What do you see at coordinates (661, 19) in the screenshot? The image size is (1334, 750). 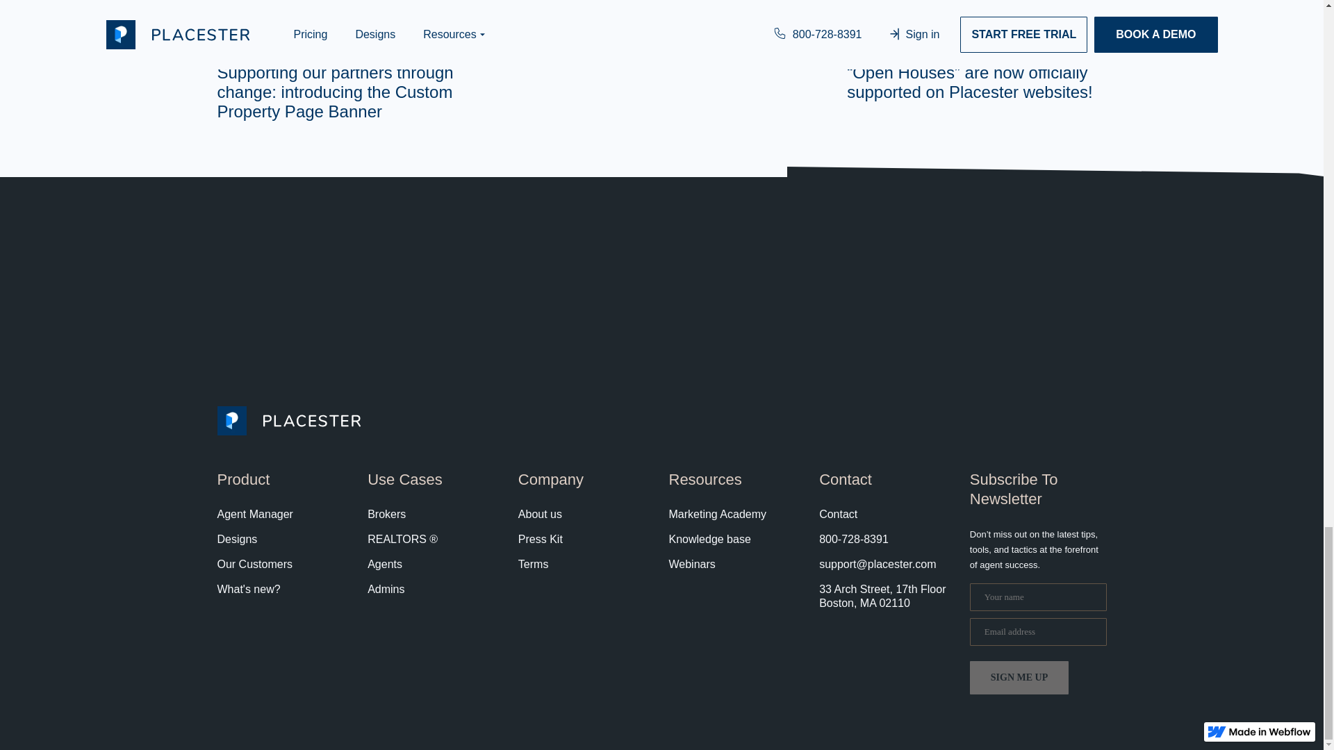 I see `Present Your Listings Dynamically with the New Map Search` at bounding box center [661, 19].